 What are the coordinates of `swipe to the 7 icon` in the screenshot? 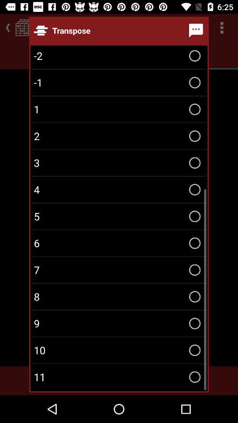 It's located at (119, 270).